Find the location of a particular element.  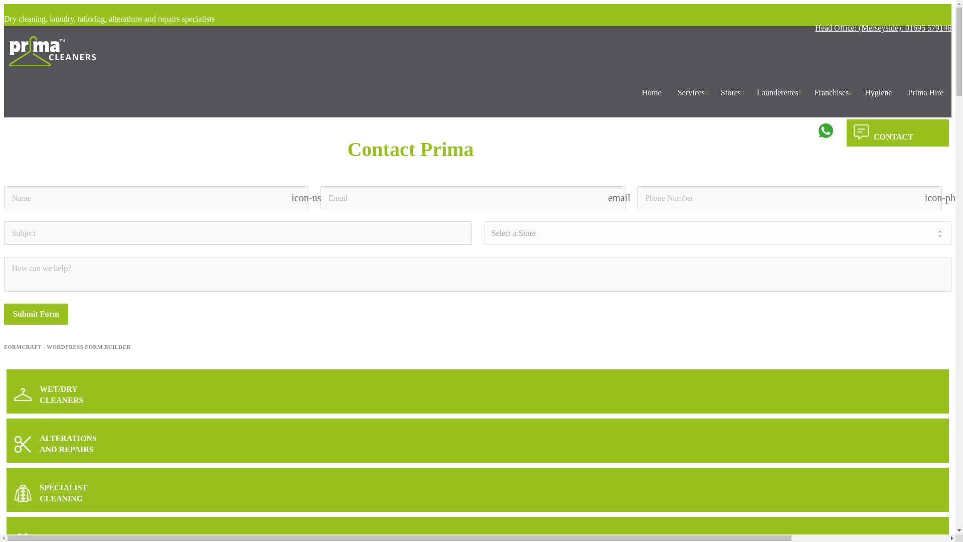

Stores is located at coordinates (730, 92).